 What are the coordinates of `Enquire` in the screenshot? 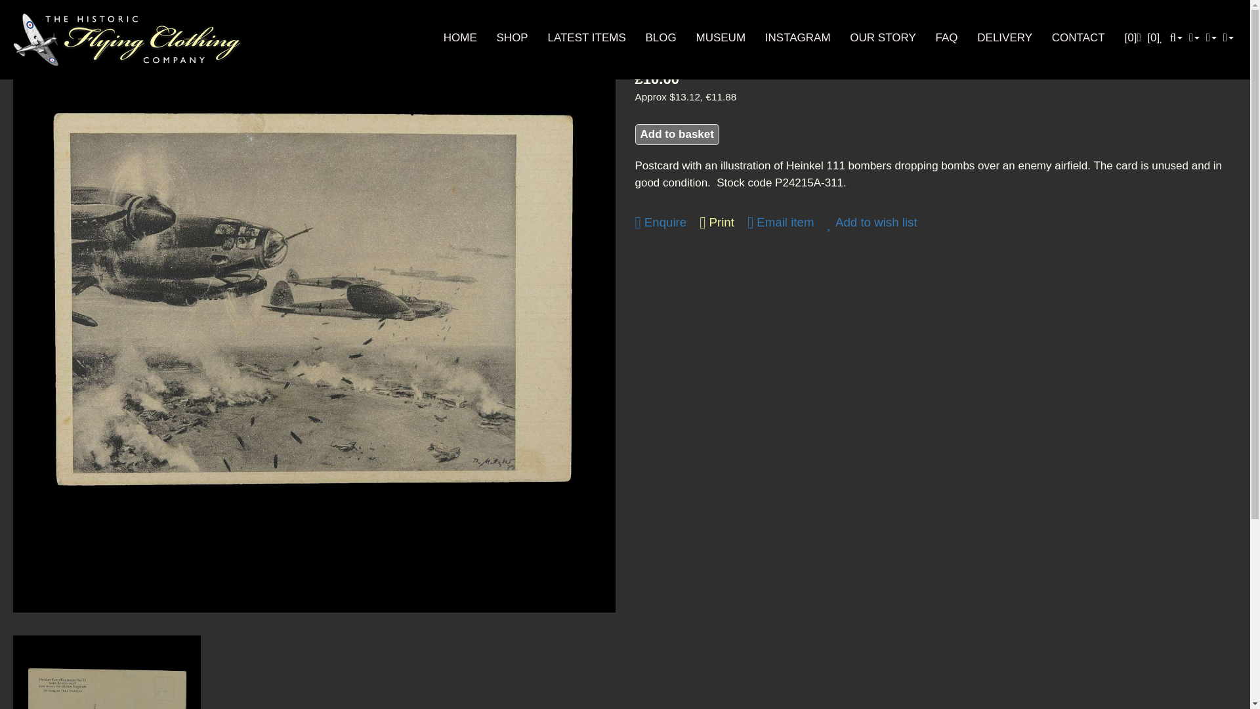 It's located at (660, 223).